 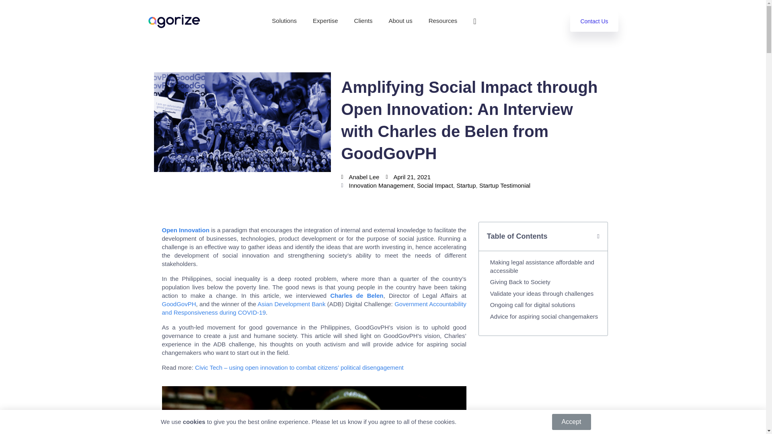 I want to click on Social Impact, so click(x=435, y=185).